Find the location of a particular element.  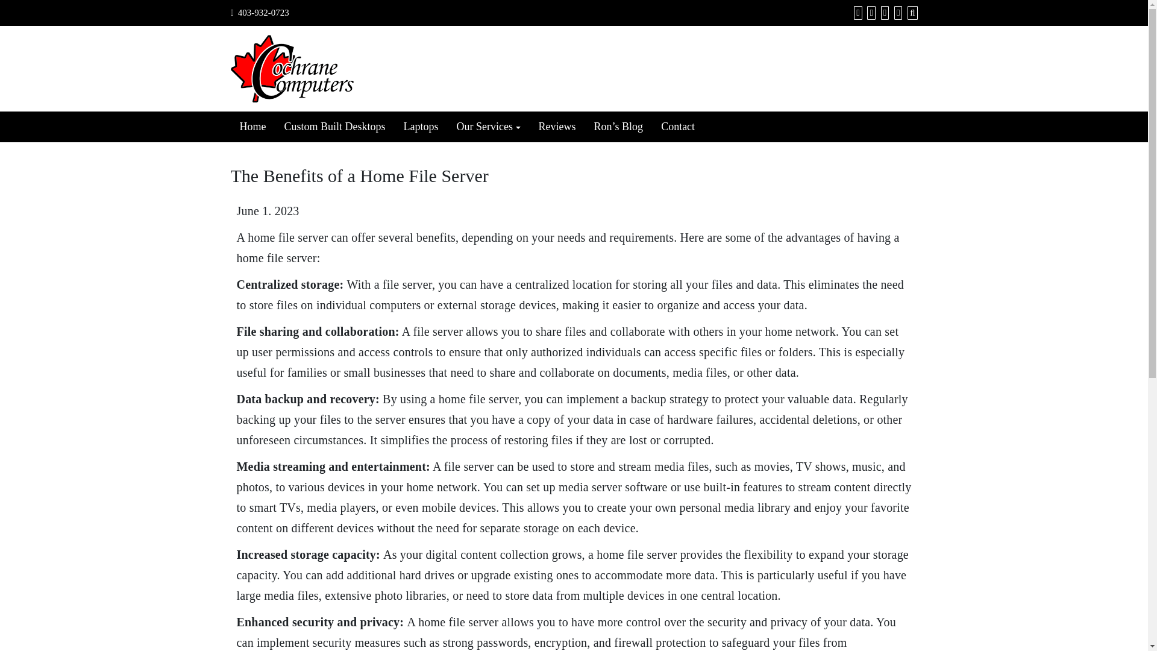

Contact is located at coordinates (677, 127).